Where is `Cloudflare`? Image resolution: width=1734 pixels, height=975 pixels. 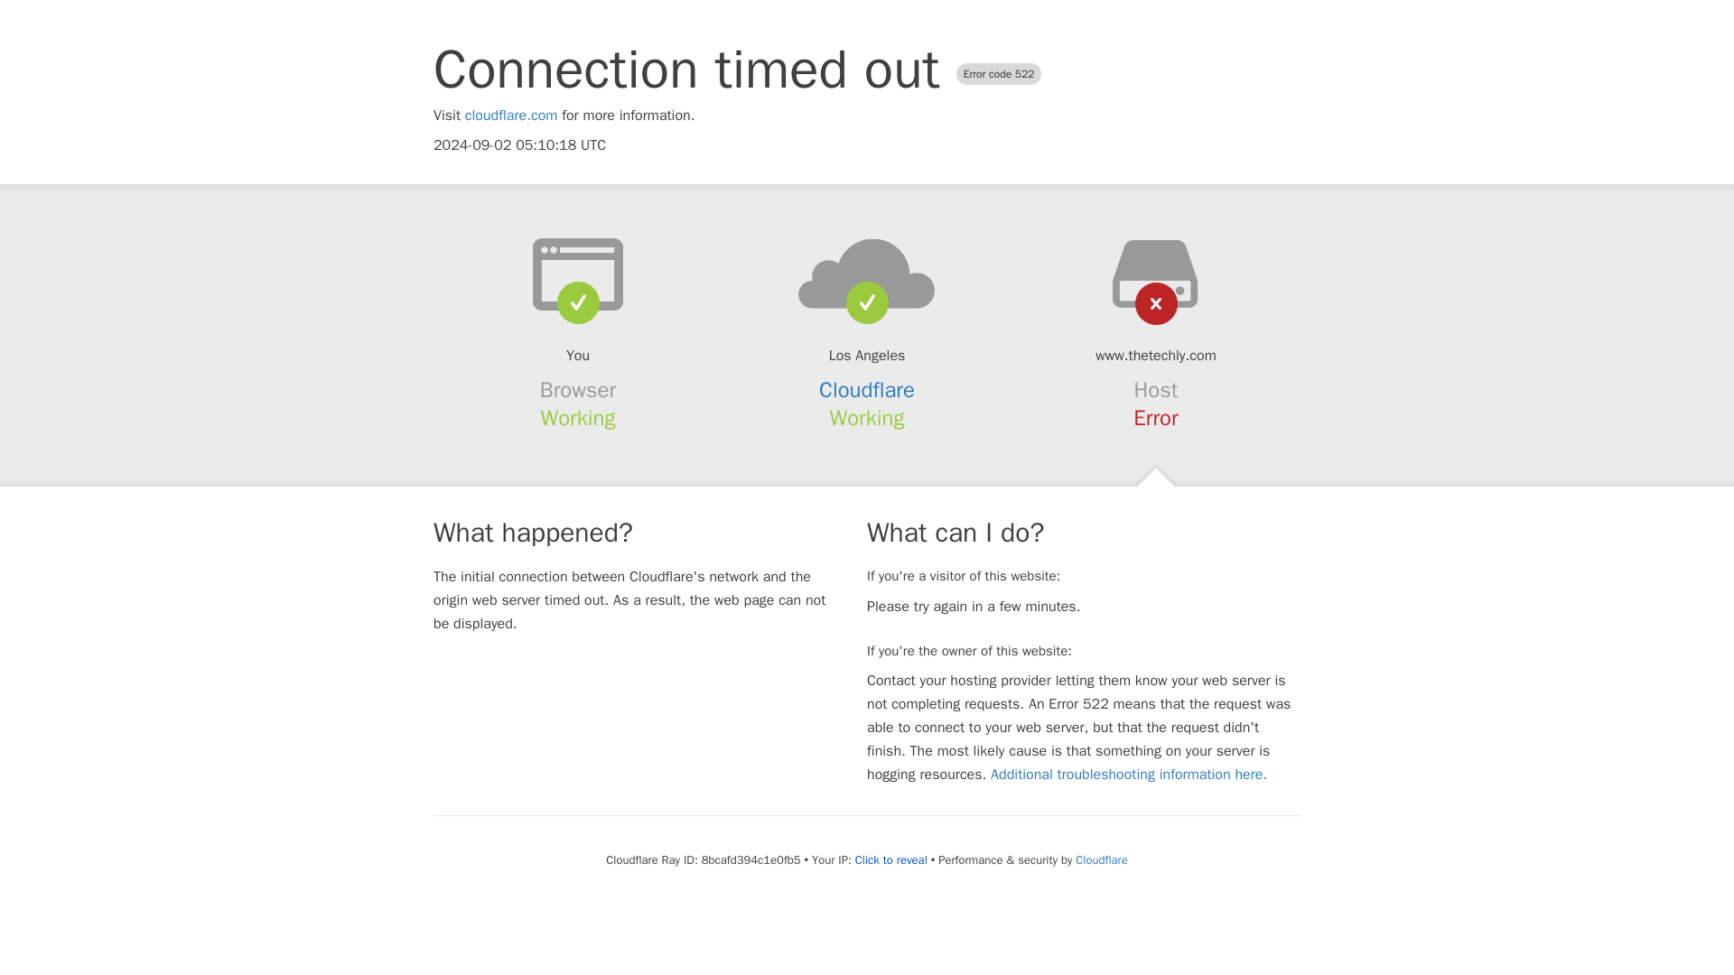 Cloudflare is located at coordinates (867, 390).